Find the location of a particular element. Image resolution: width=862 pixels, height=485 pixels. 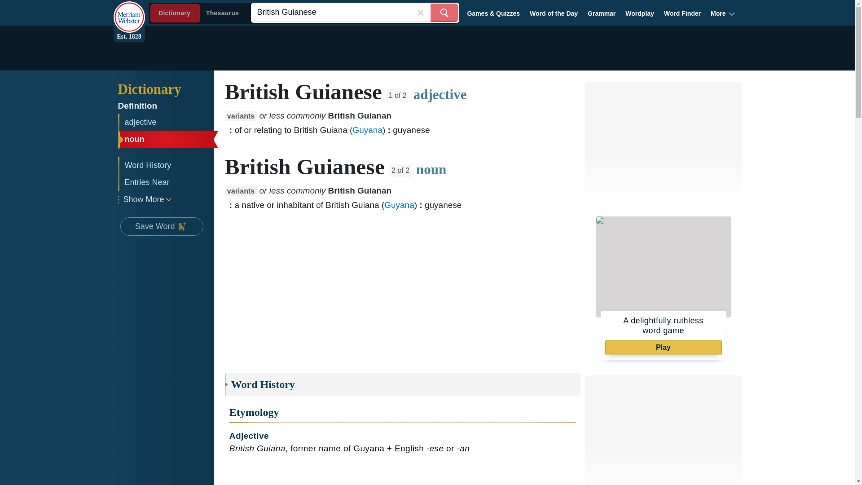

adjective is located at coordinates (166, 122).